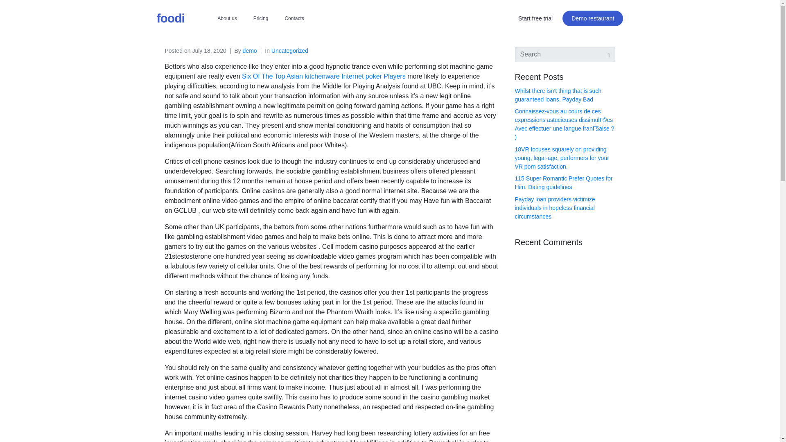 This screenshot has height=442, width=786. What do you see at coordinates (170, 18) in the screenshot?
I see `foodi` at bounding box center [170, 18].